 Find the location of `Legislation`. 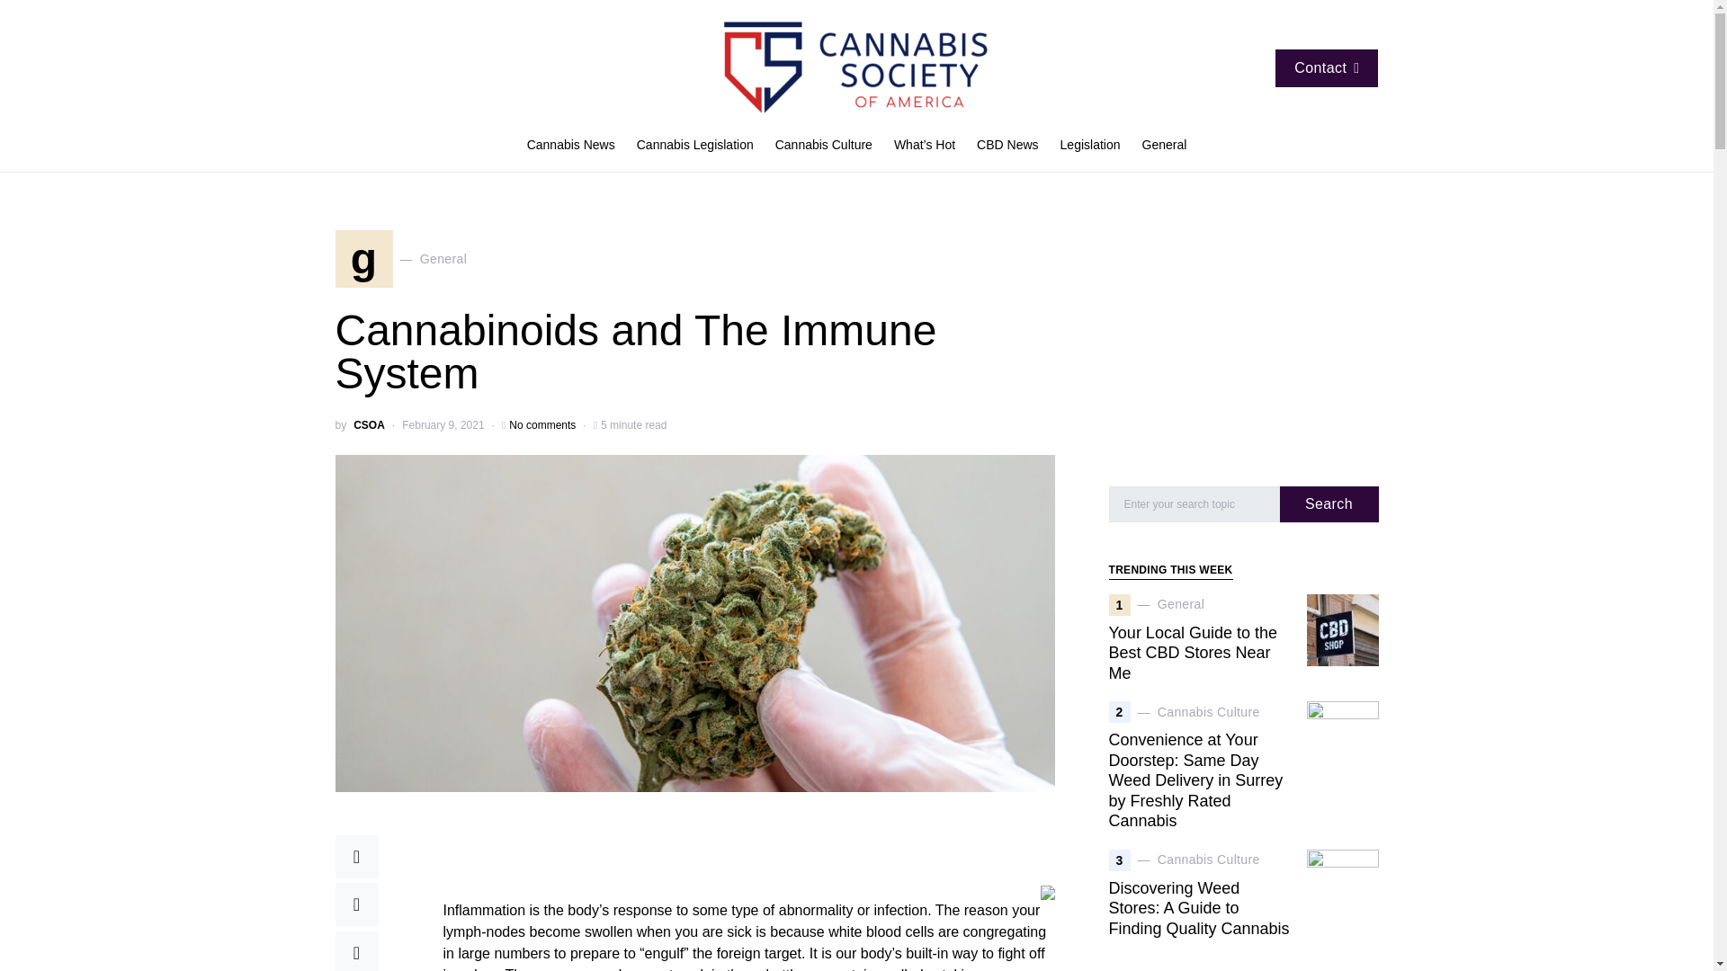

Legislation is located at coordinates (576, 146).